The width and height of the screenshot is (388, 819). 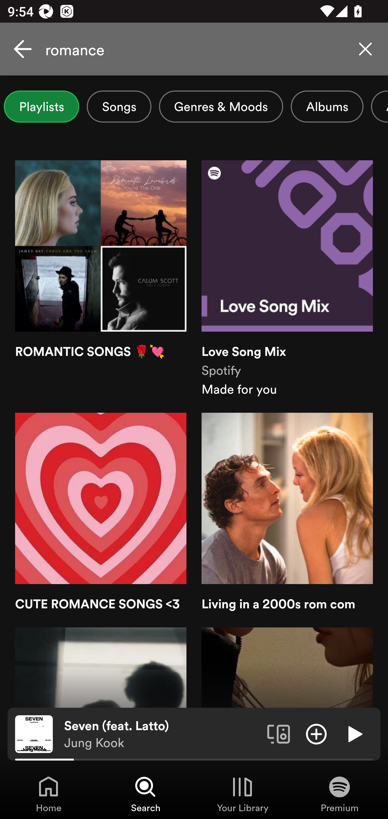 What do you see at coordinates (101, 279) in the screenshot?
I see `ROMANTIC SONGS 🌹💘` at bounding box center [101, 279].